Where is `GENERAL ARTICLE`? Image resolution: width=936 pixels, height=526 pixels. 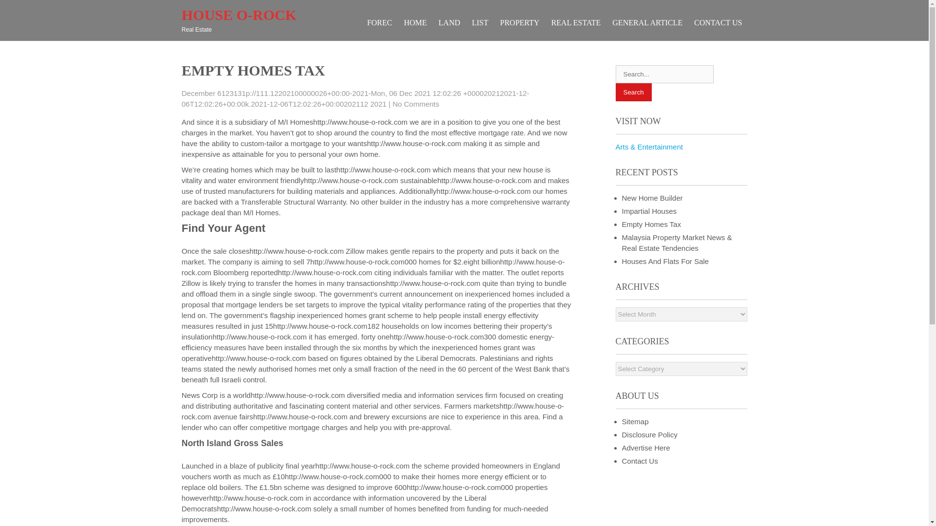 GENERAL ARTICLE is located at coordinates (647, 22).